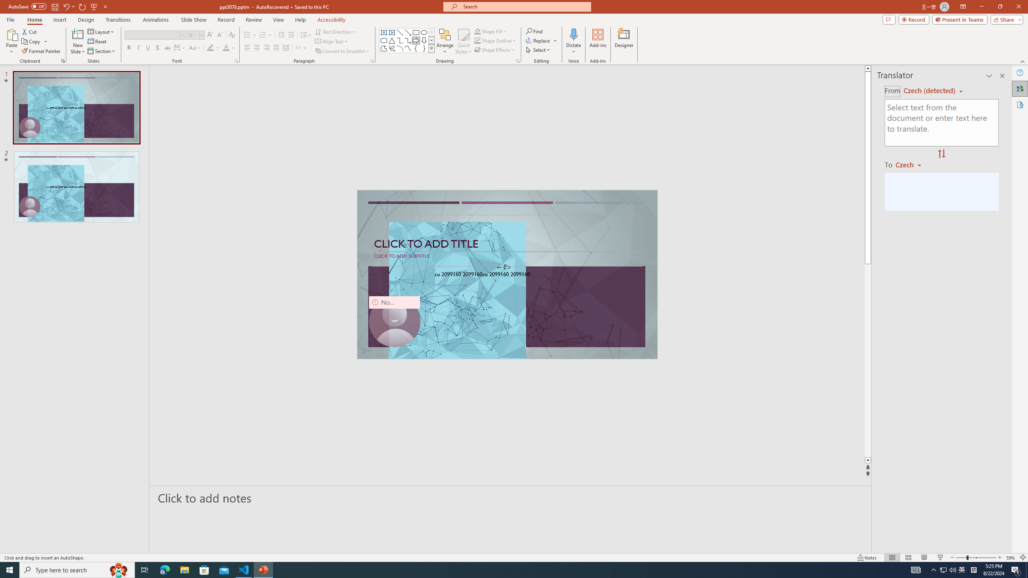 This screenshot has width=1028, height=578. What do you see at coordinates (343, 51) in the screenshot?
I see `Convert to SmartArt` at bounding box center [343, 51].